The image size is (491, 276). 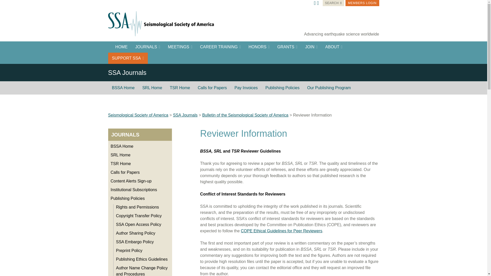 I want to click on JOURNALS, so click(x=148, y=47).